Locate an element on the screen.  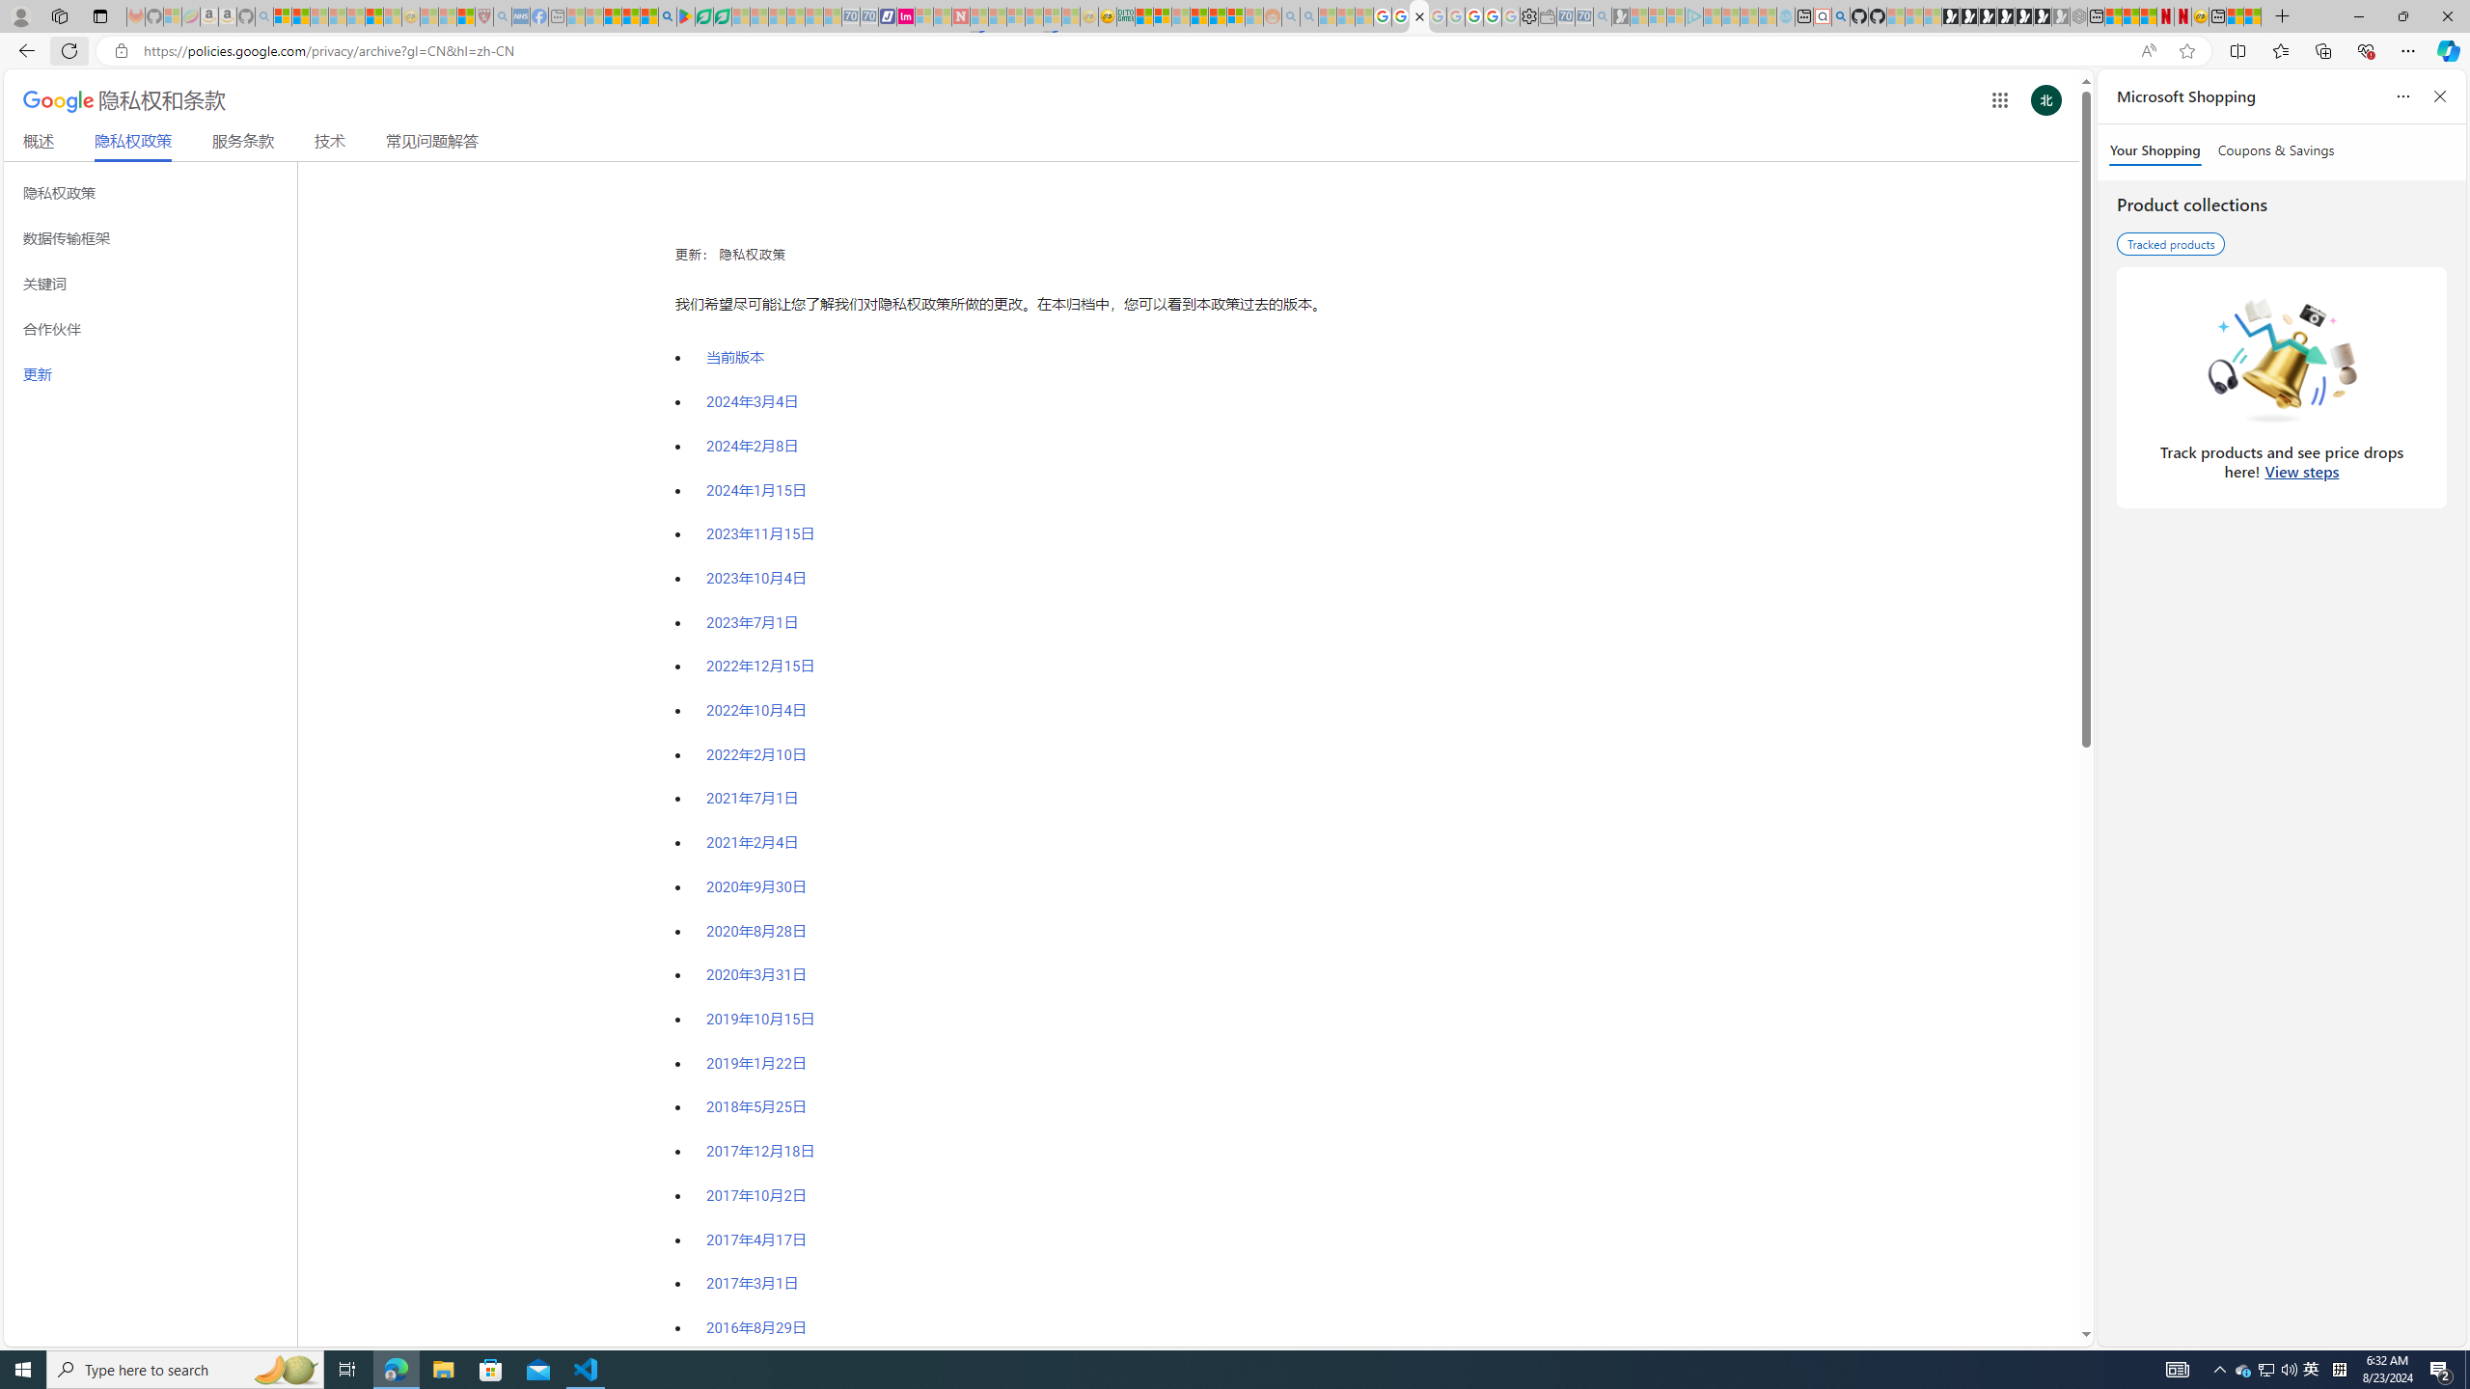
Class: gb_E is located at coordinates (1999, 100).